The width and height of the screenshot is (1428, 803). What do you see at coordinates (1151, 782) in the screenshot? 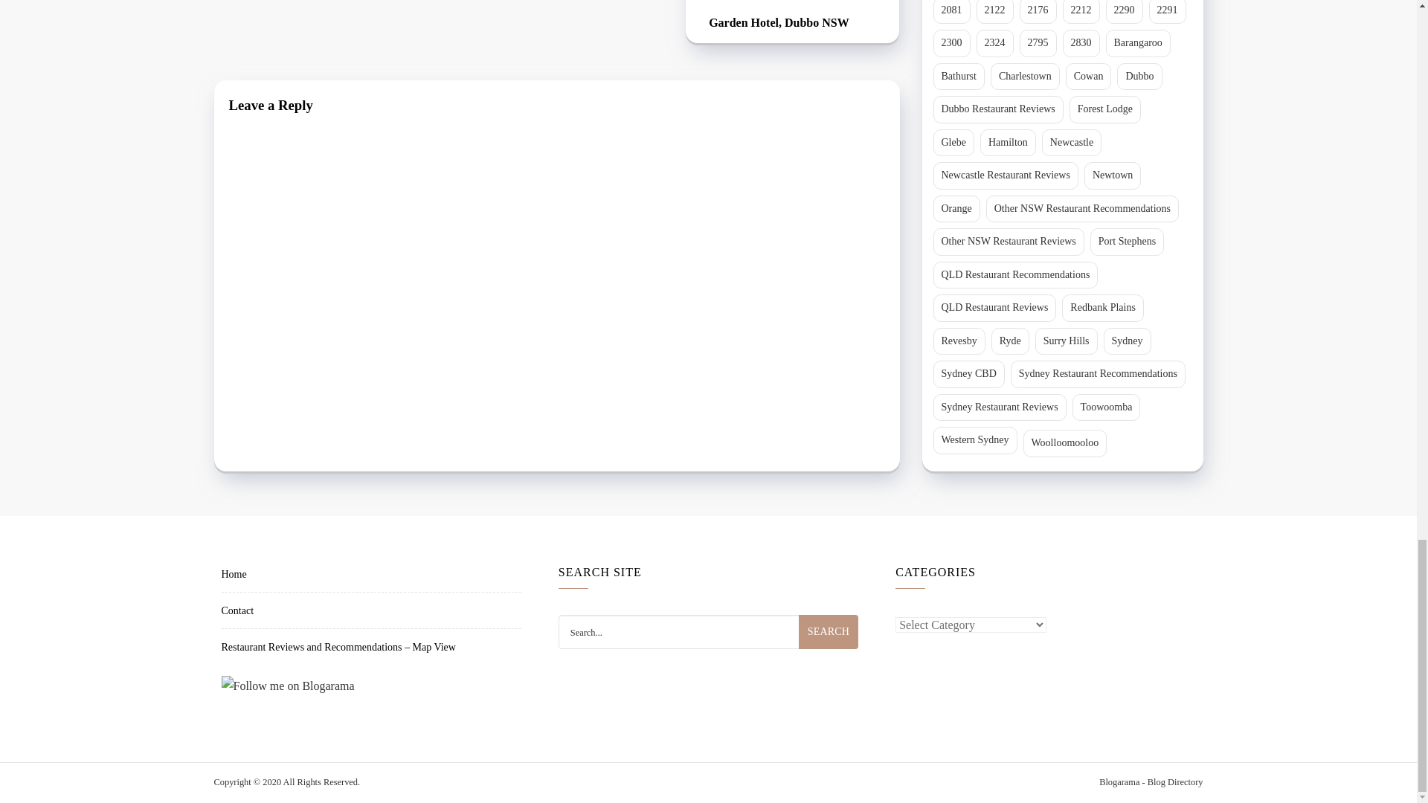
I see `Blogarama.com - Follow me on Blogarama` at bounding box center [1151, 782].